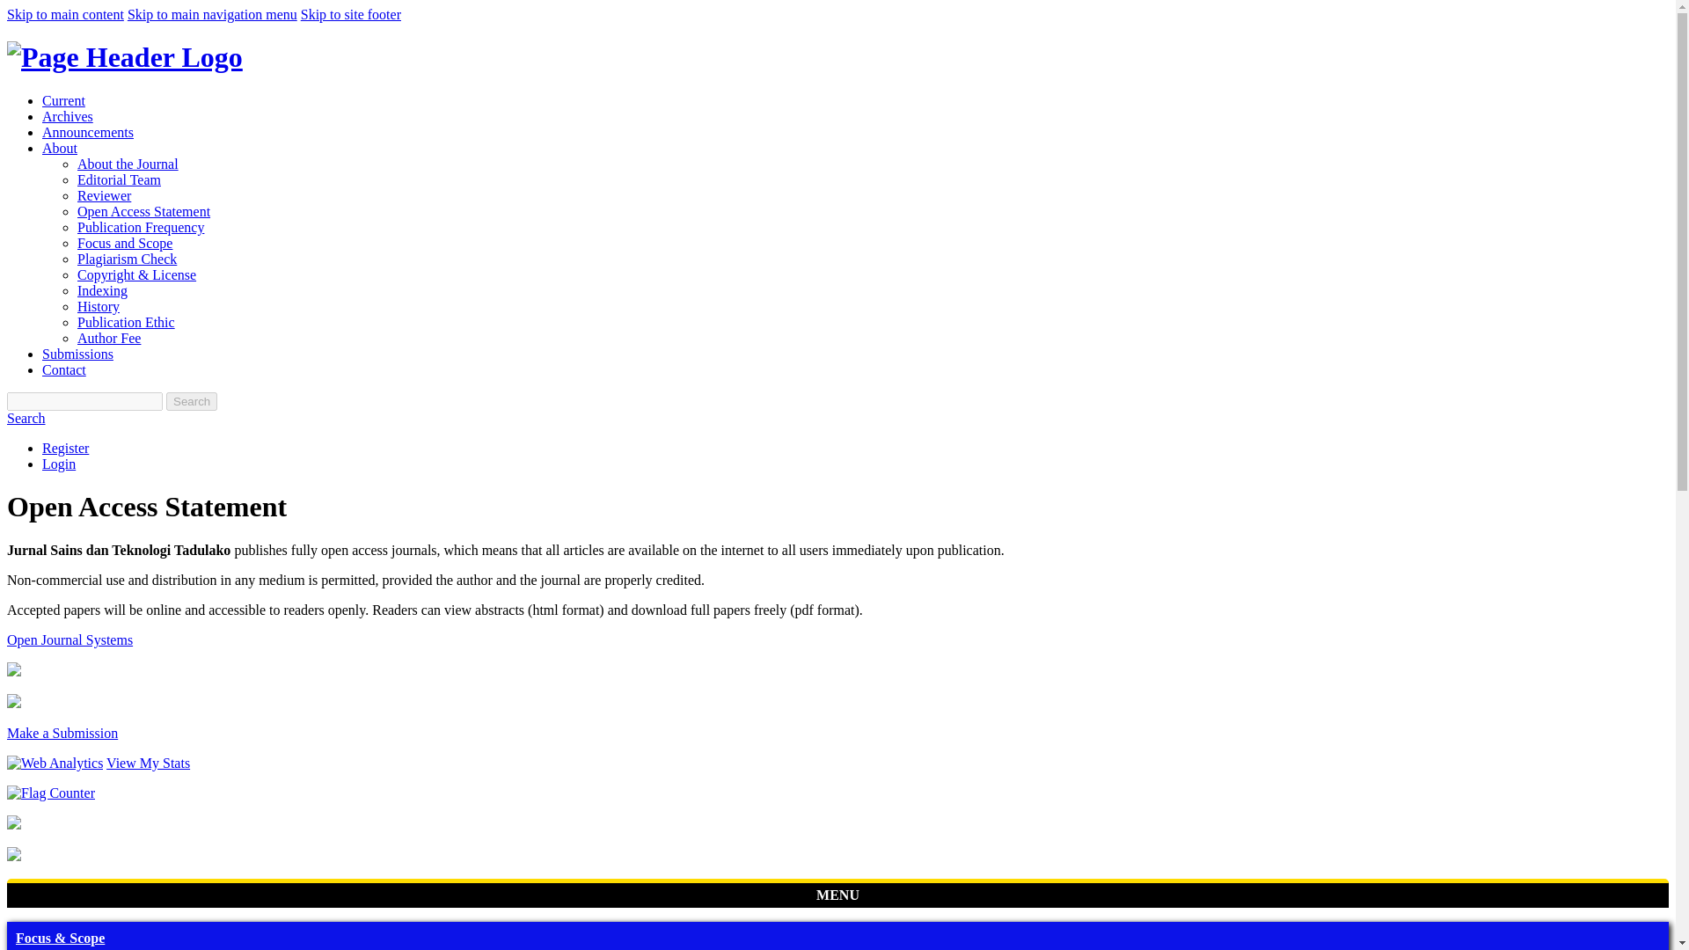 This screenshot has width=1689, height=950. I want to click on Editorial Team, so click(119, 179).